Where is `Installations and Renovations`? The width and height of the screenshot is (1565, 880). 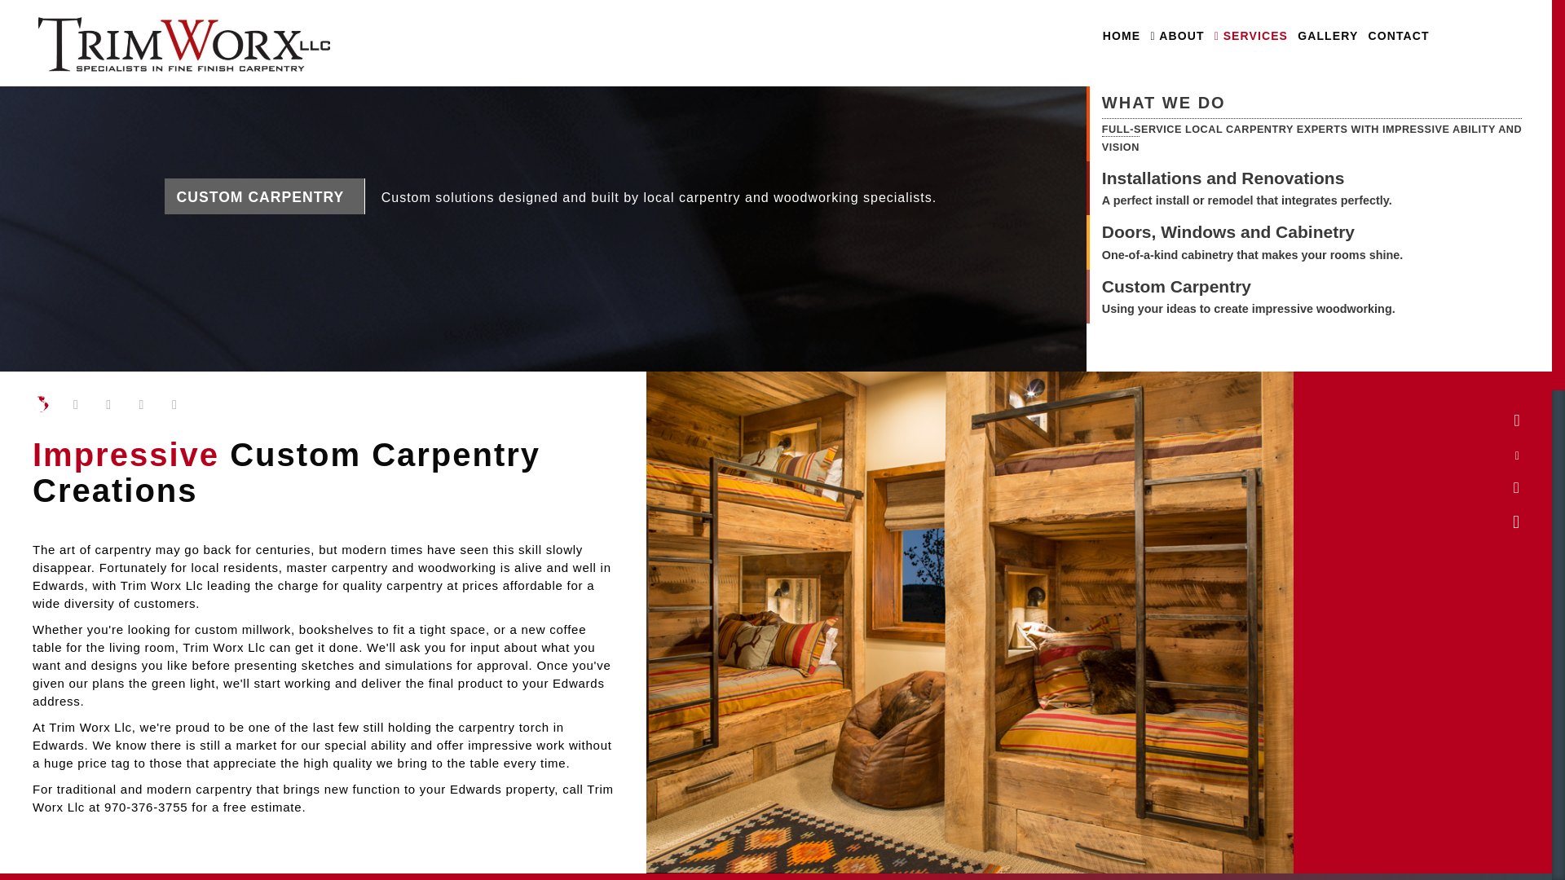
Installations and Renovations is located at coordinates (1247, 178).